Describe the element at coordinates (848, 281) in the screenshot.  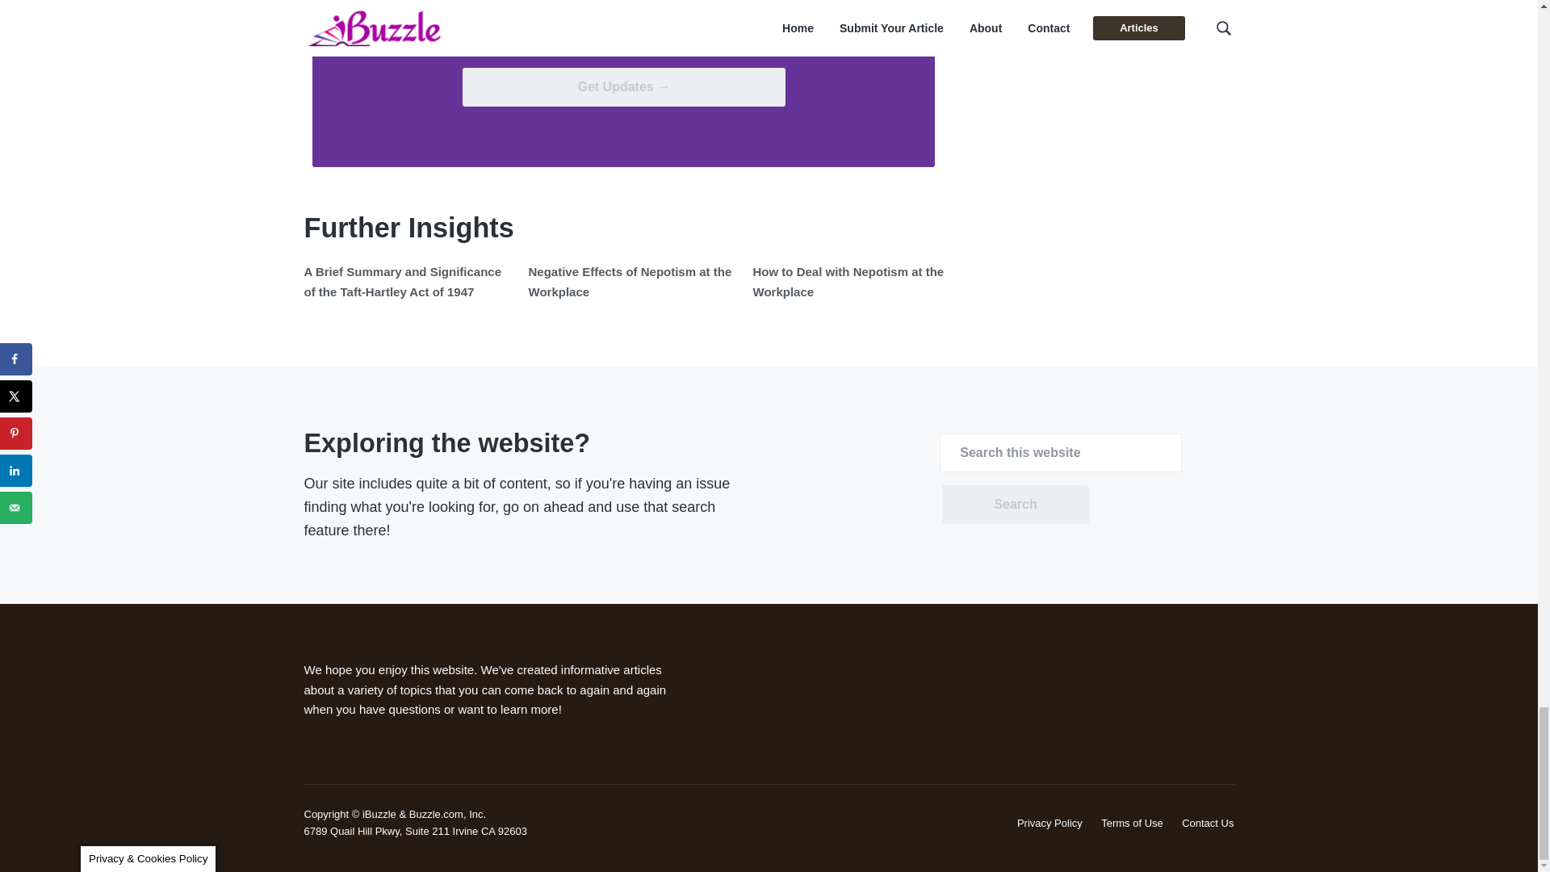
I see `Permanent Link to How to Deal with Nepotism at the Workplace` at that location.